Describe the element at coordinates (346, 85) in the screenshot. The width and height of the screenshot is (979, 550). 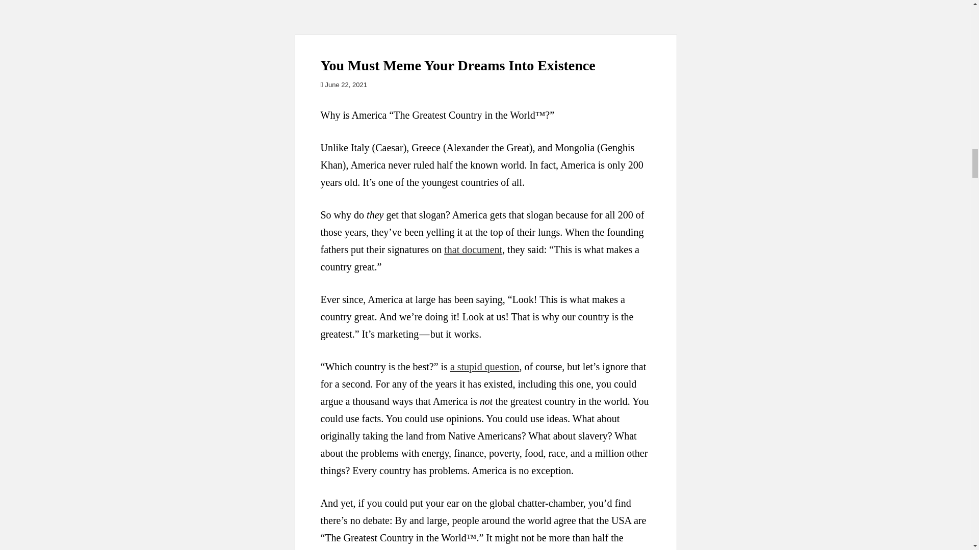
I see `June 22, 2021` at that location.